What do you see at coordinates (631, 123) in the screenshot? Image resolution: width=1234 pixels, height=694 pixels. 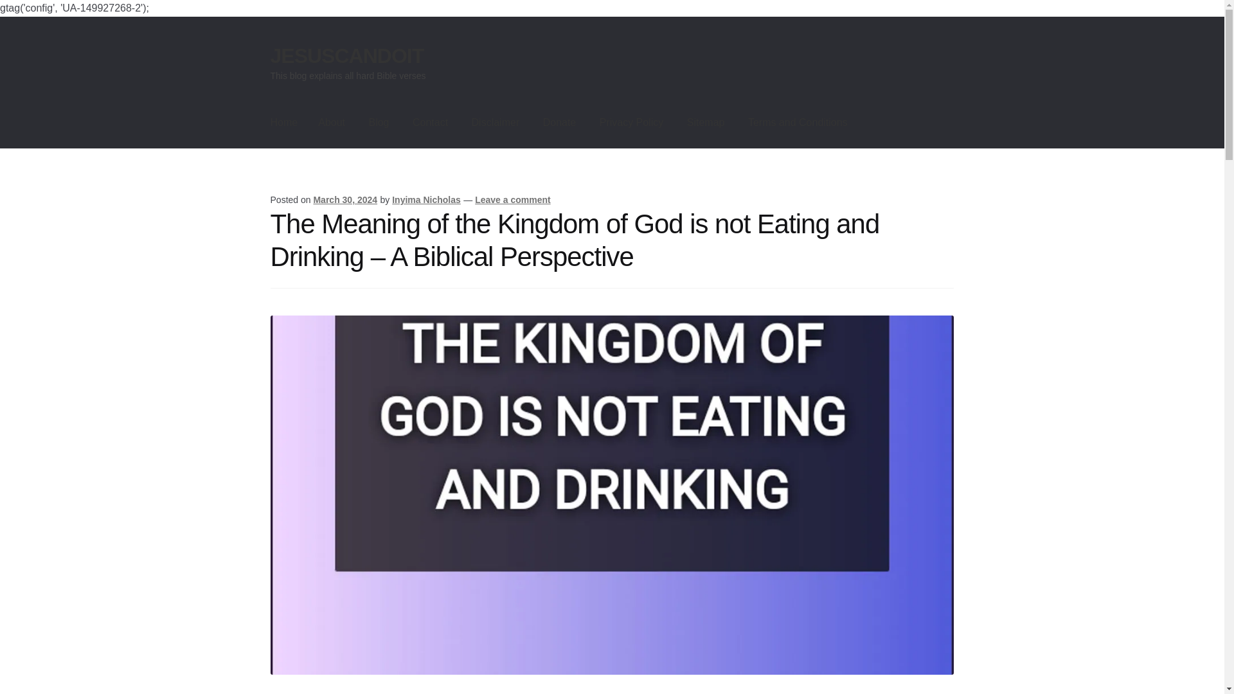 I see `Privacy Policy` at bounding box center [631, 123].